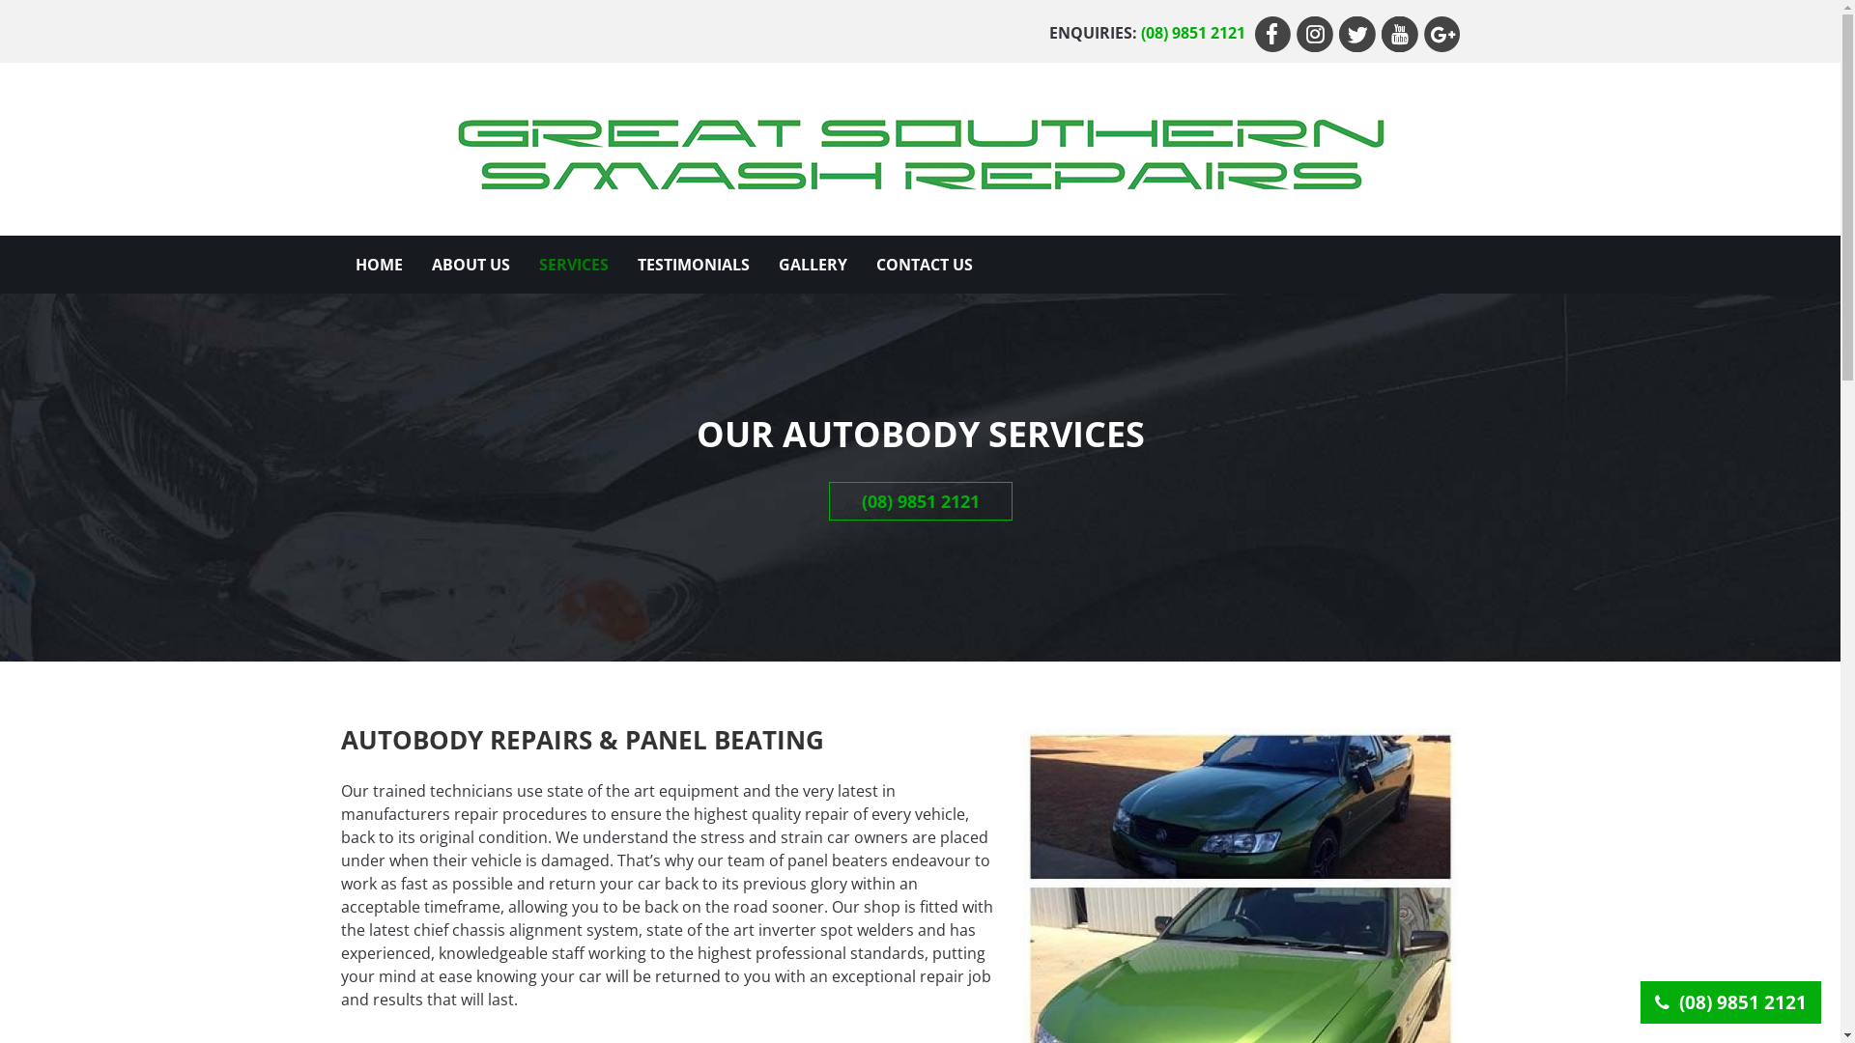  Describe the element at coordinates (1196, 32) in the screenshot. I see `(08) 9851 2121 ` at that location.